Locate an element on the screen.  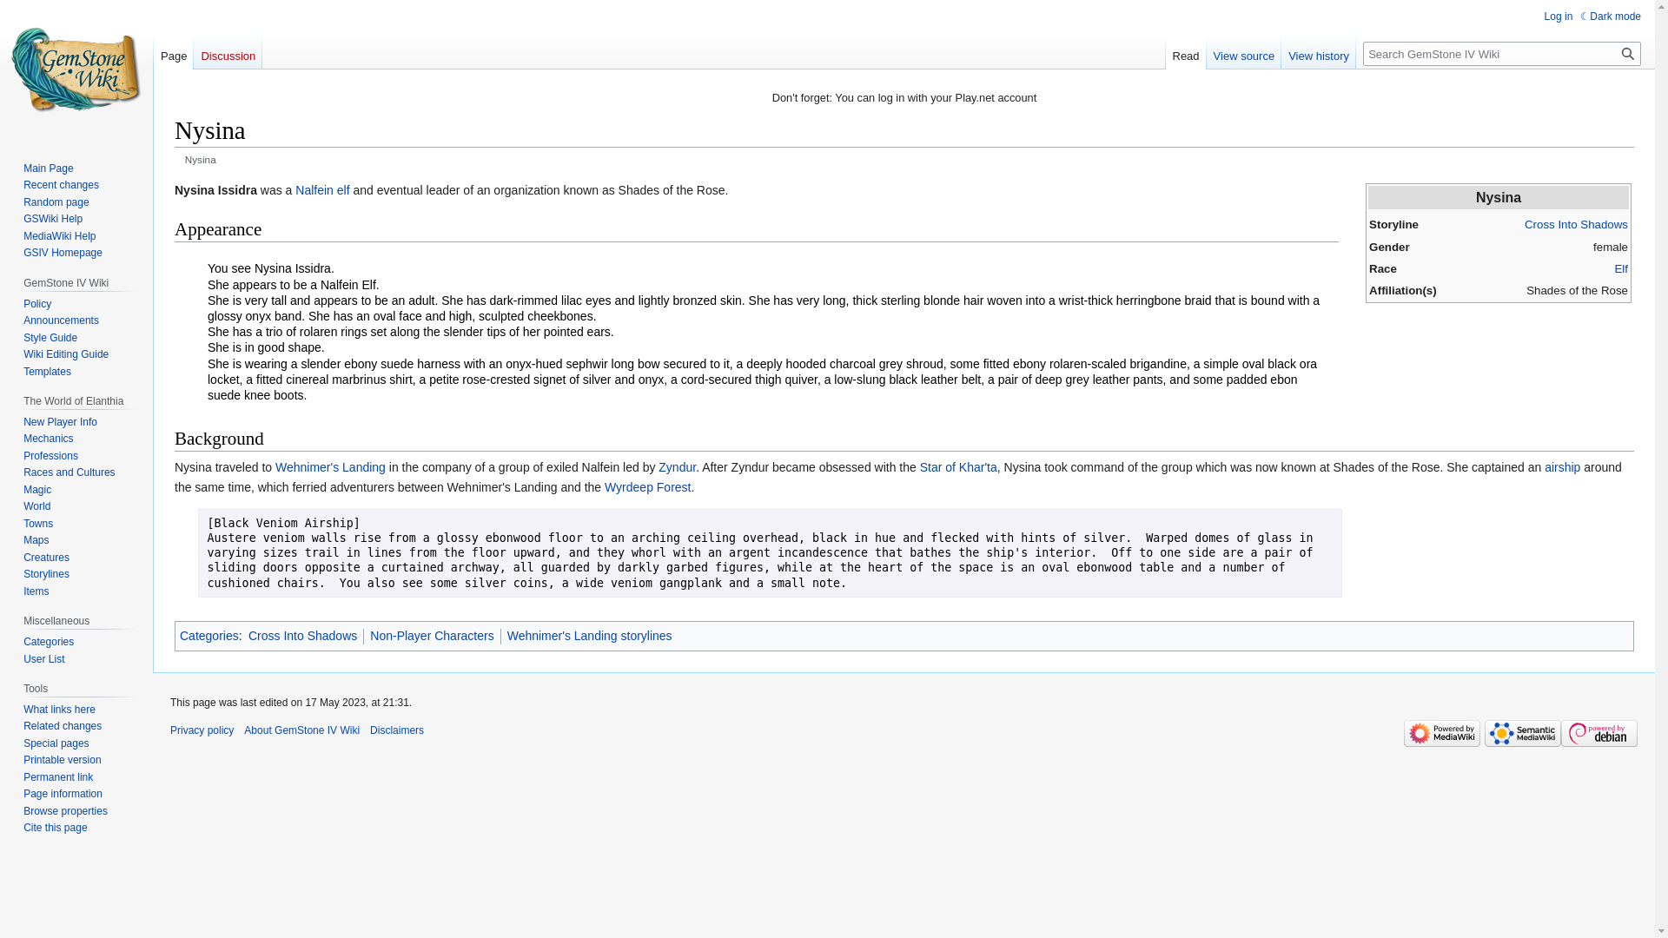
Zyndur is located at coordinates (677, 467).